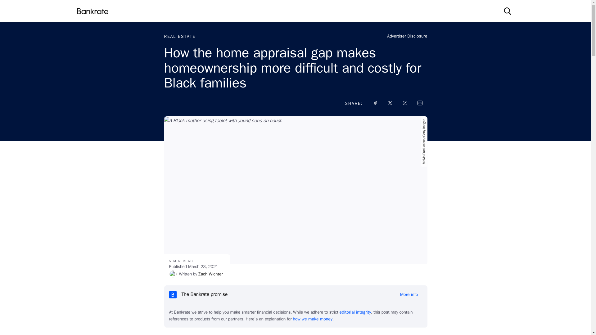 This screenshot has height=335, width=596. What do you see at coordinates (420, 103) in the screenshot?
I see `Email` at bounding box center [420, 103].